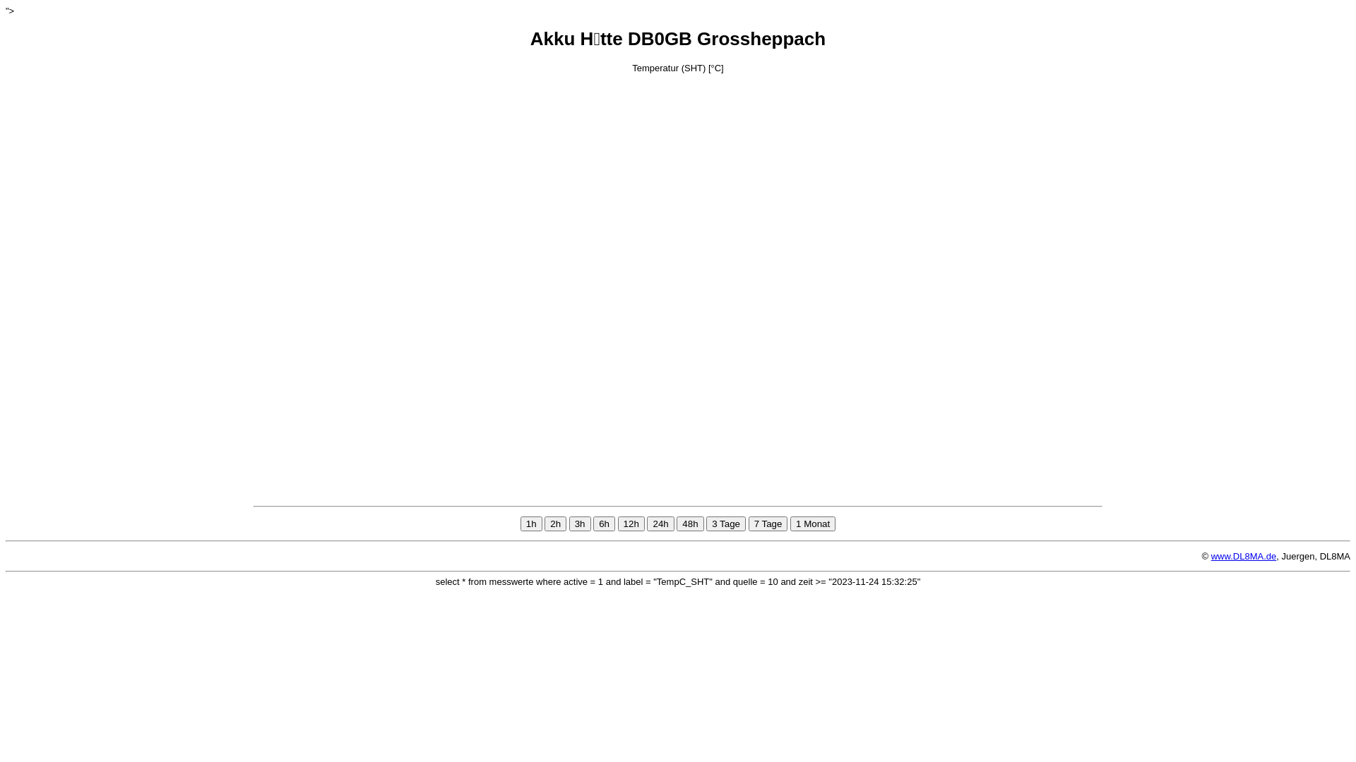 The height and width of the screenshot is (762, 1356). What do you see at coordinates (660, 524) in the screenshot?
I see `24h` at bounding box center [660, 524].